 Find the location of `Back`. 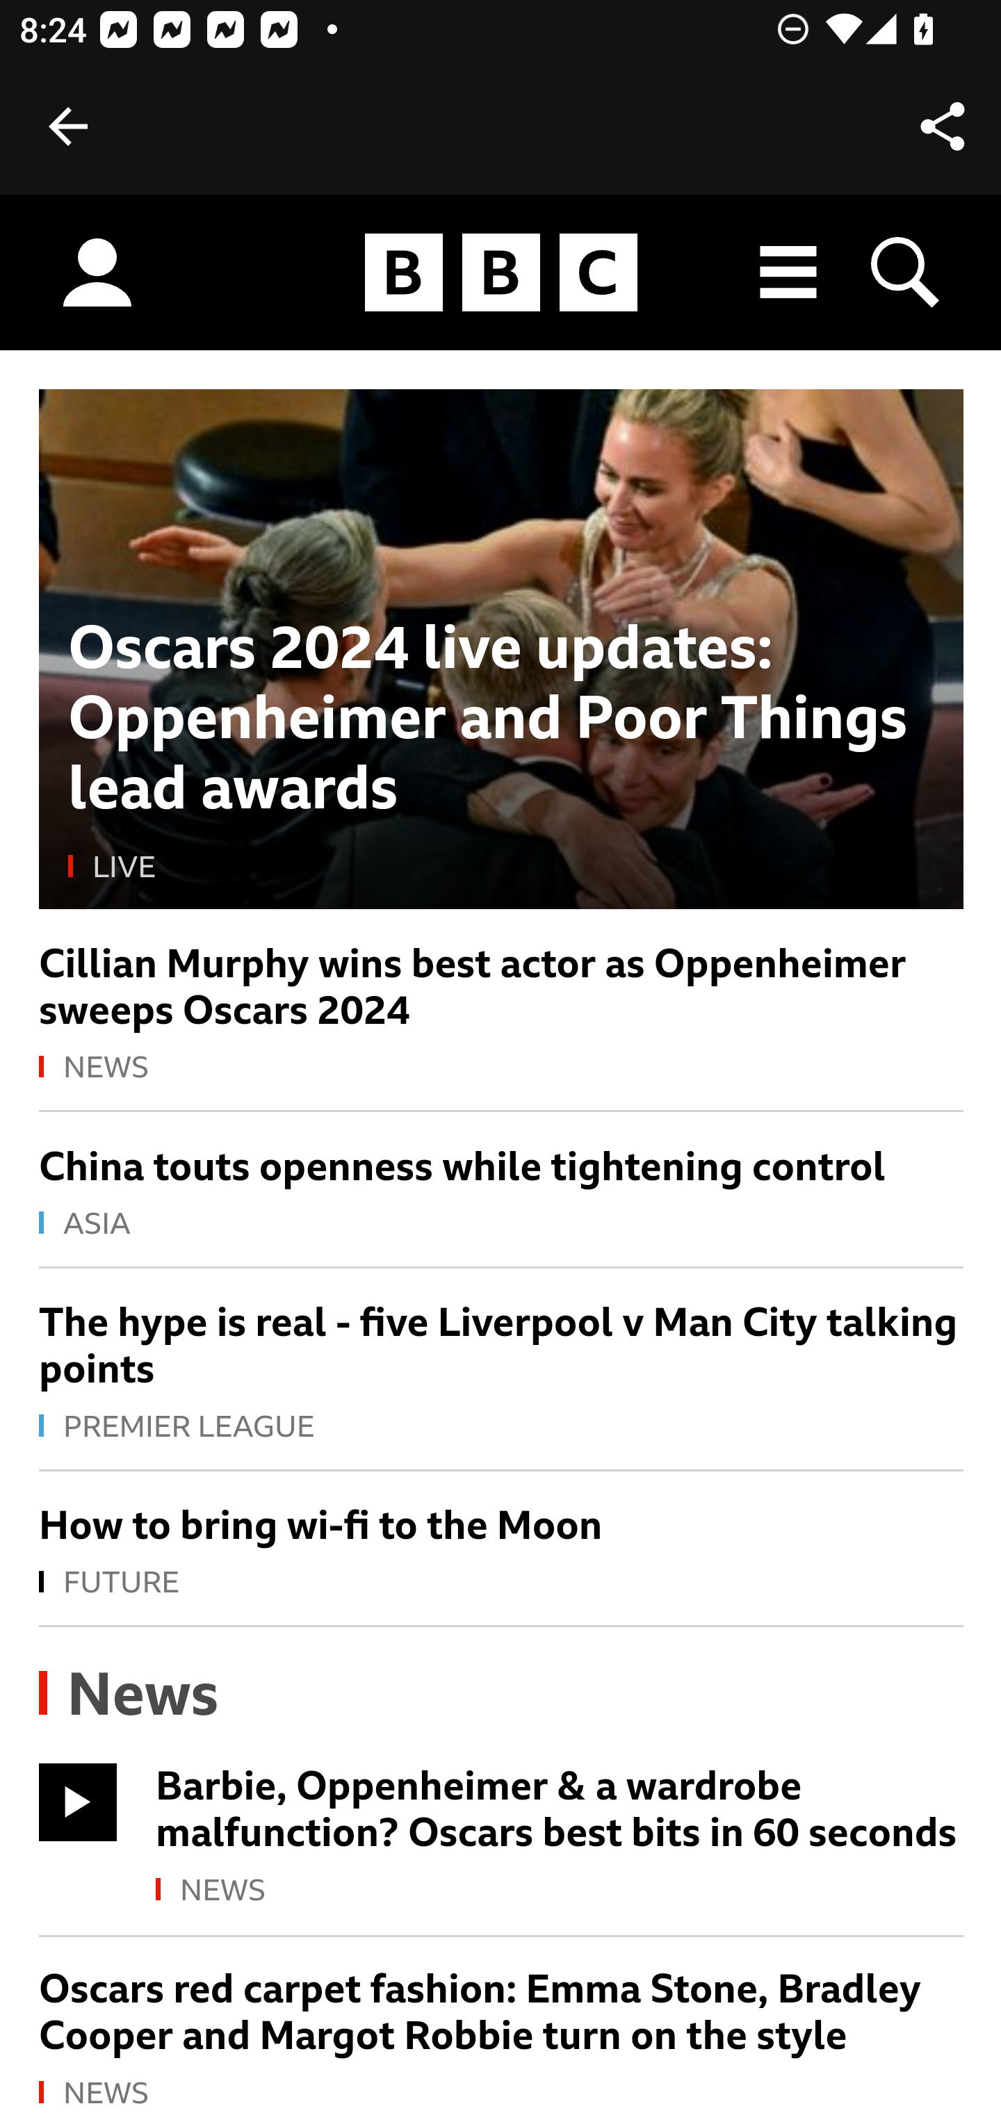

Back is located at coordinates (68, 127).